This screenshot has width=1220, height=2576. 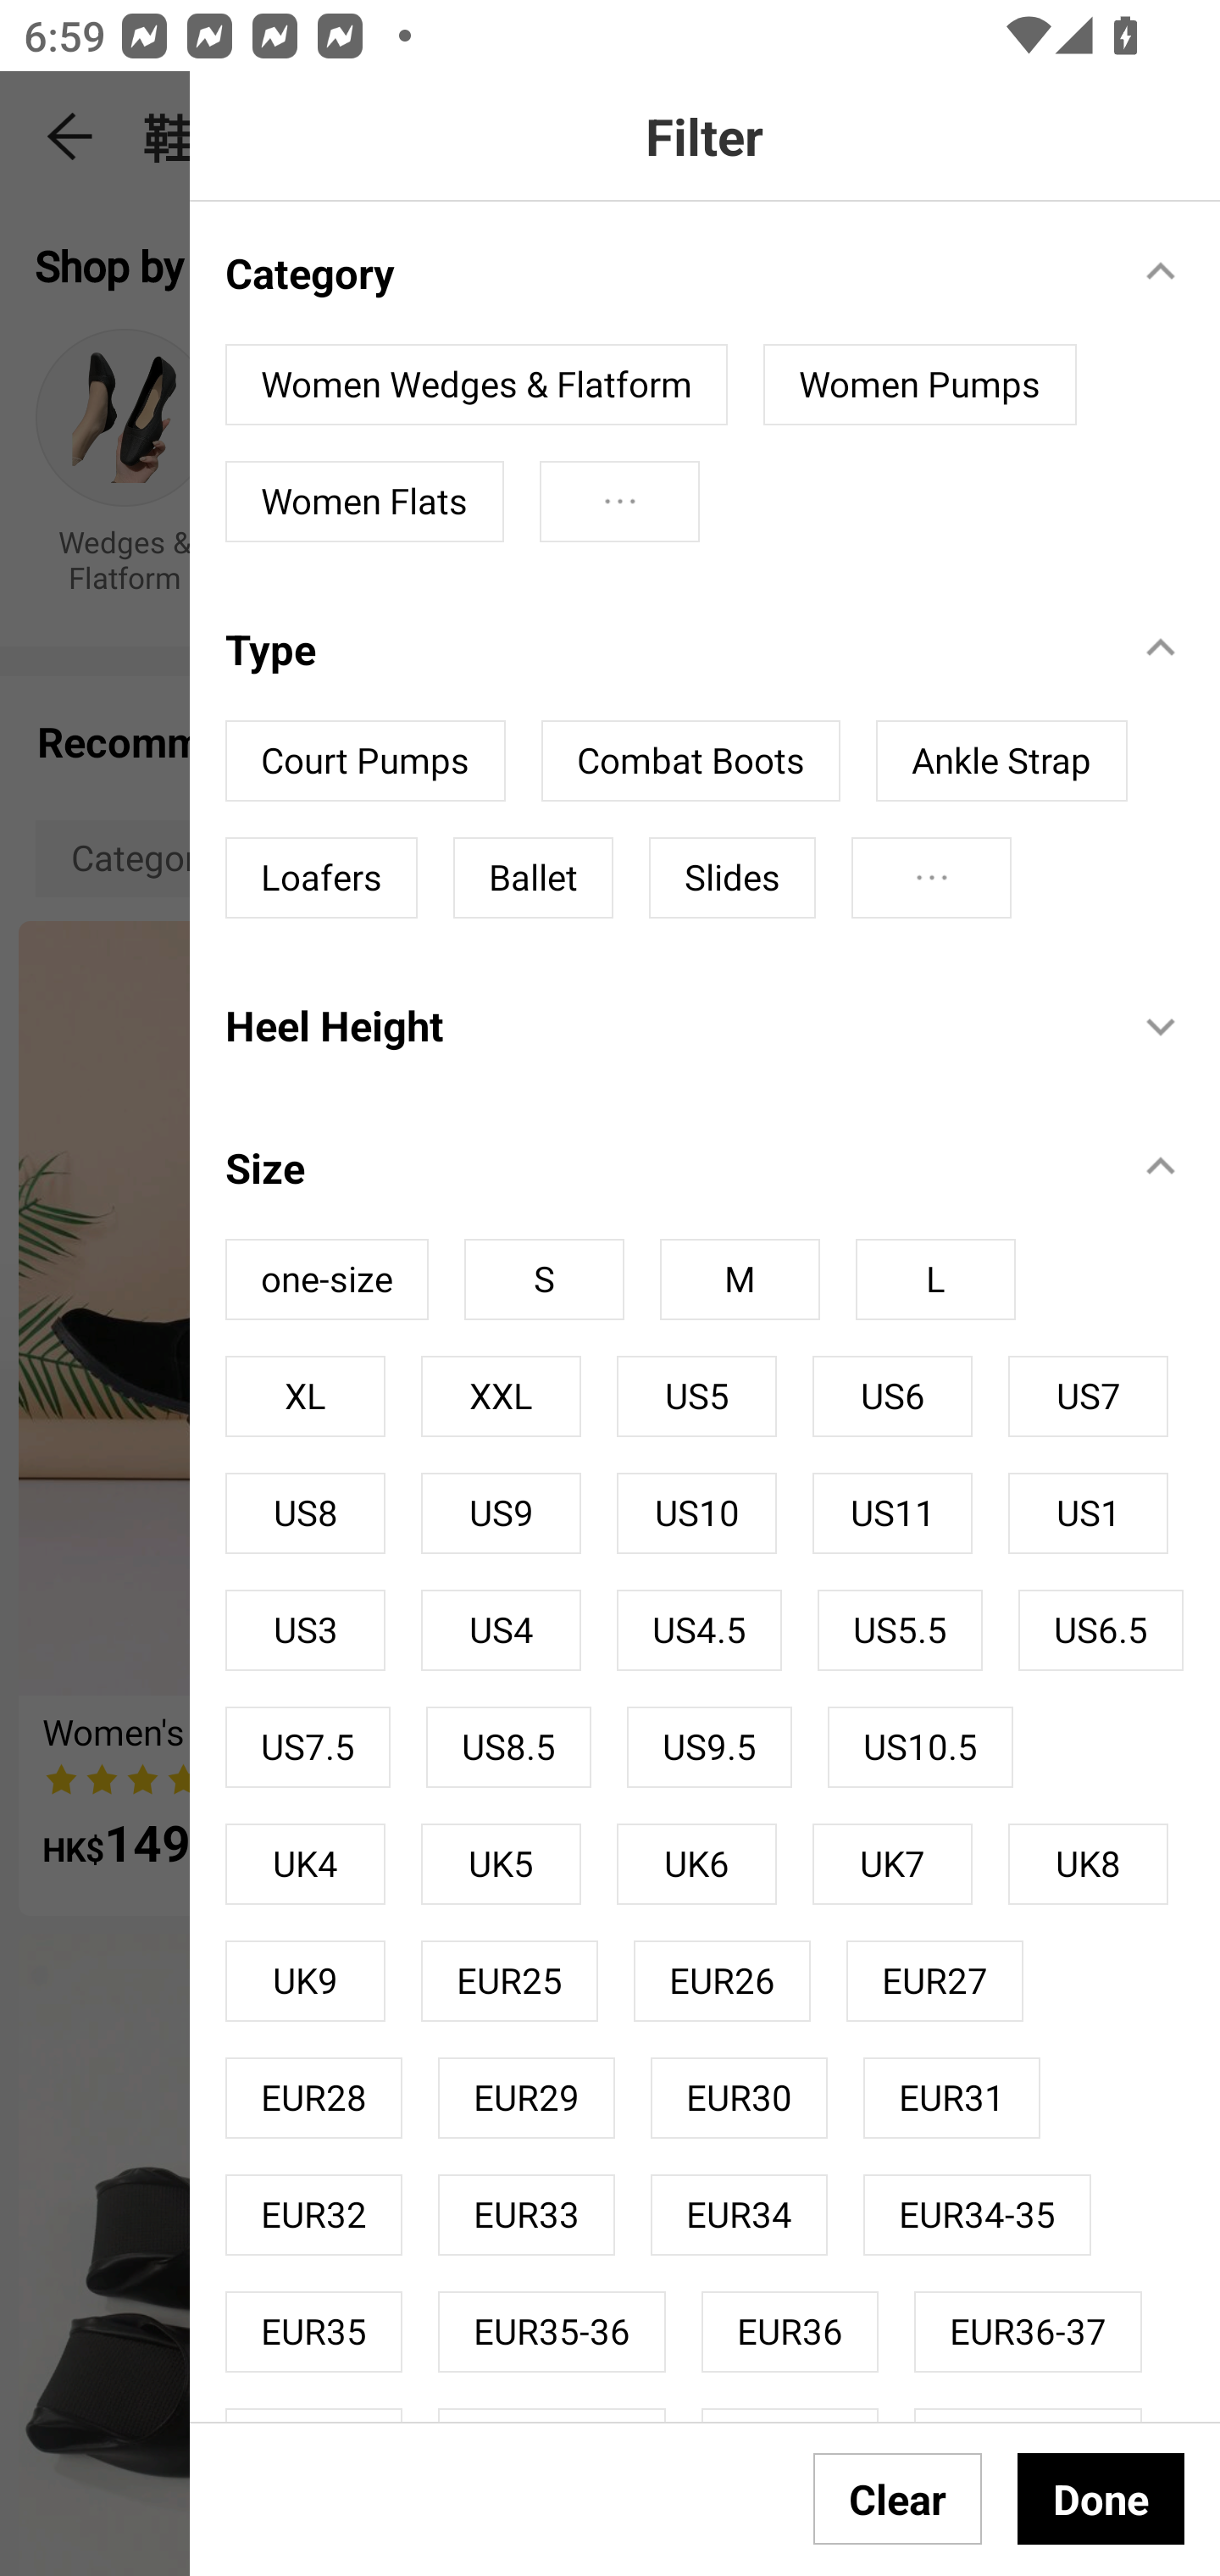 What do you see at coordinates (305, 1513) in the screenshot?
I see `US8` at bounding box center [305, 1513].